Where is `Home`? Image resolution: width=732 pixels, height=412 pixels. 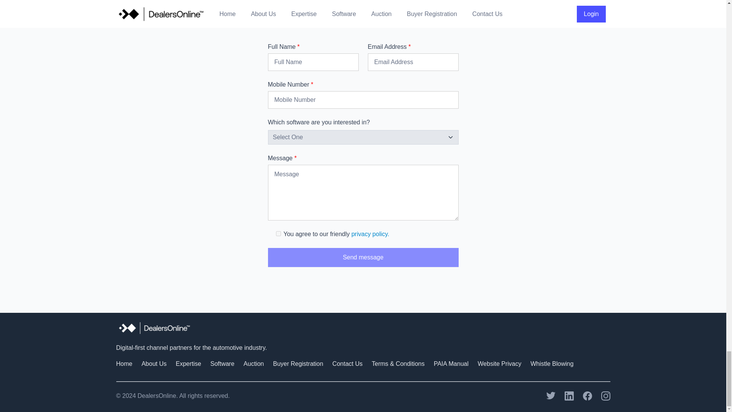 Home is located at coordinates (124, 364).